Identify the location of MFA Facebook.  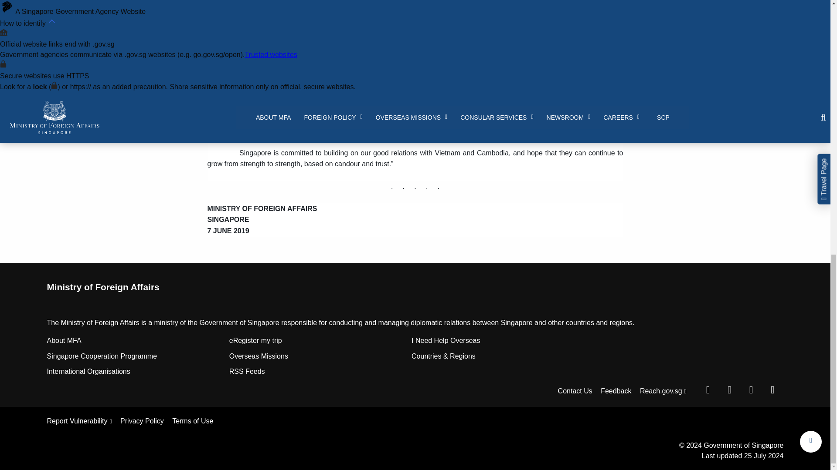
(708, 389).